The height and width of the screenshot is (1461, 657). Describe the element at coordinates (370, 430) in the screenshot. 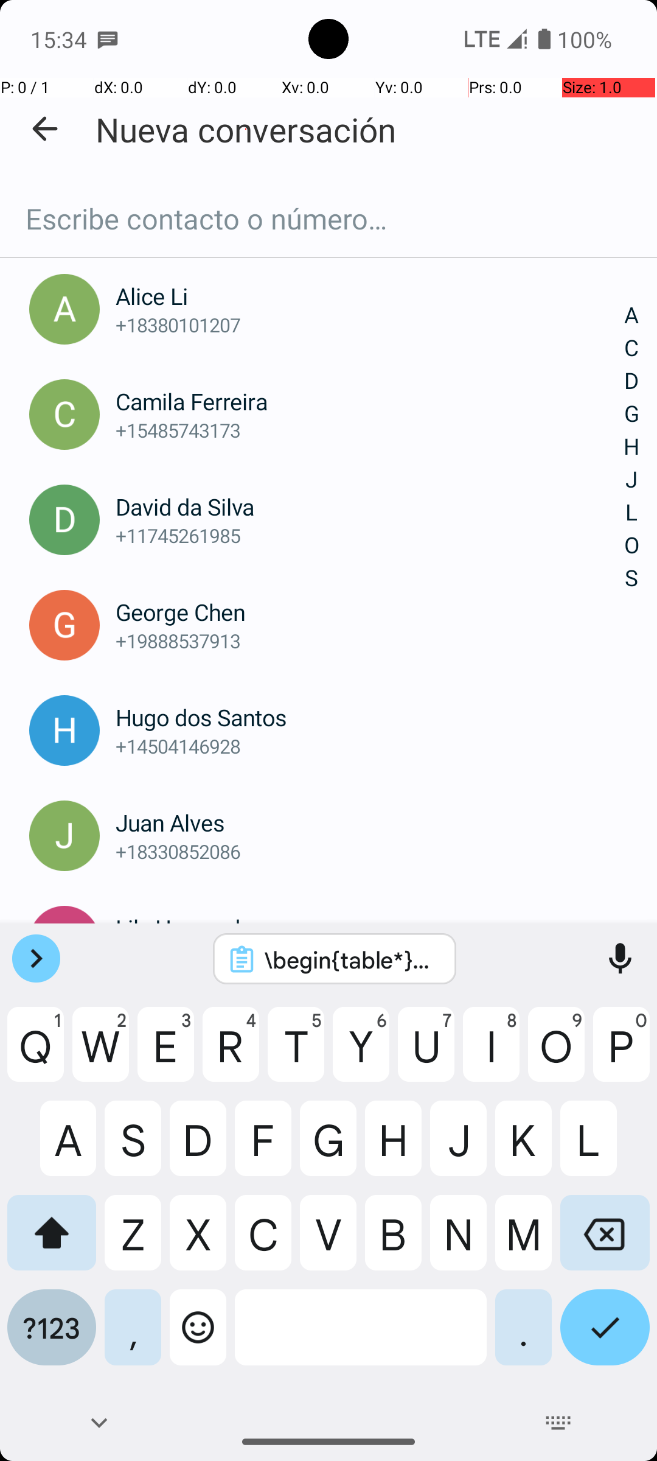

I see `+15485743173` at that location.